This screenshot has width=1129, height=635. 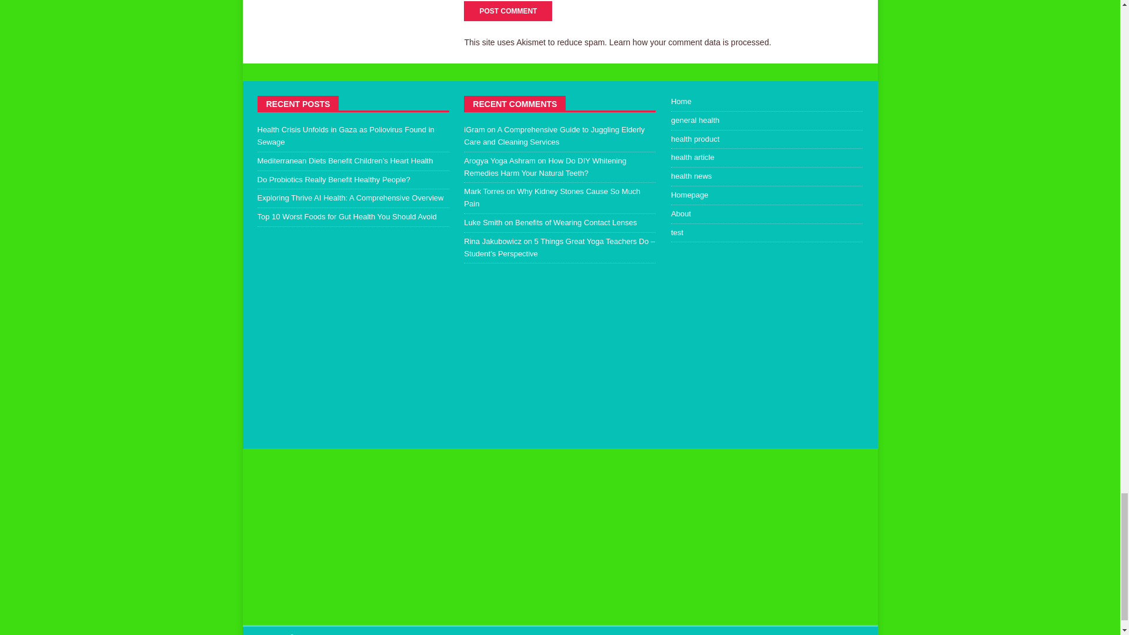 I want to click on Health Crisis Unfolds in Gaza as Poliovirus Found in Sewage, so click(x=346, y=135).